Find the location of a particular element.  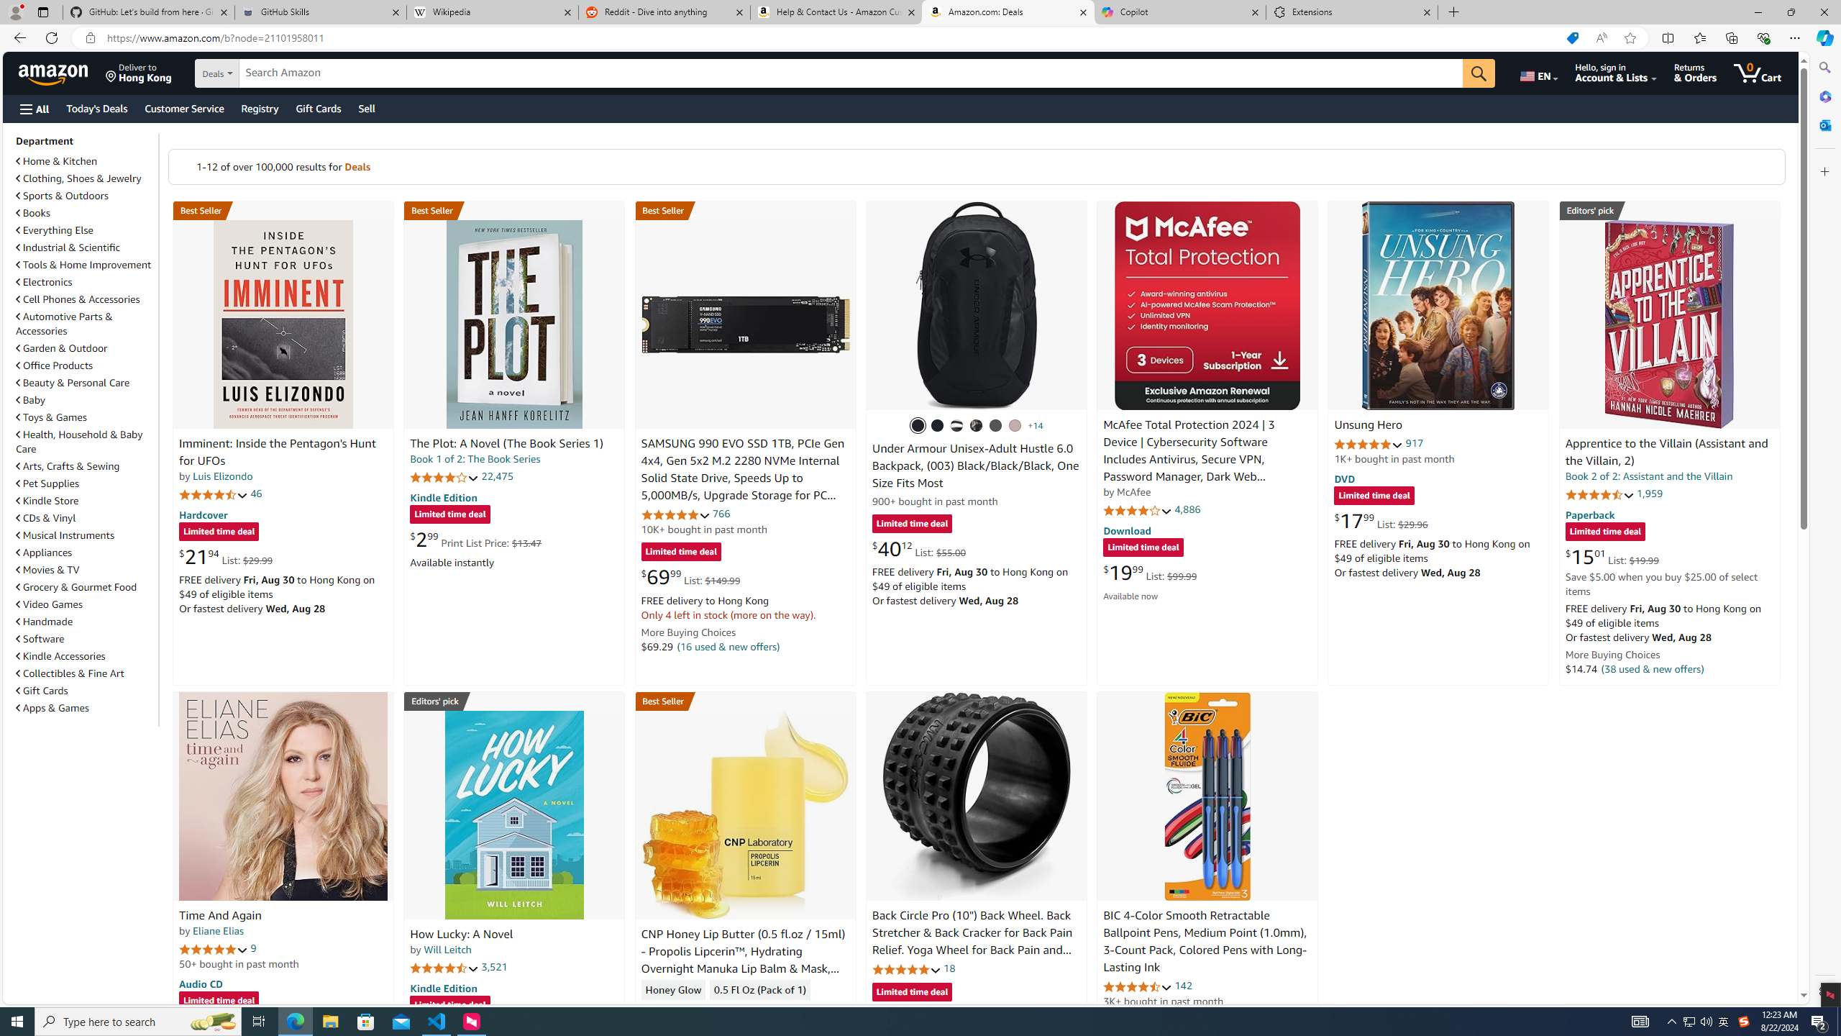

Grocery & Gourmet Food is located at coordinates (86, 587).